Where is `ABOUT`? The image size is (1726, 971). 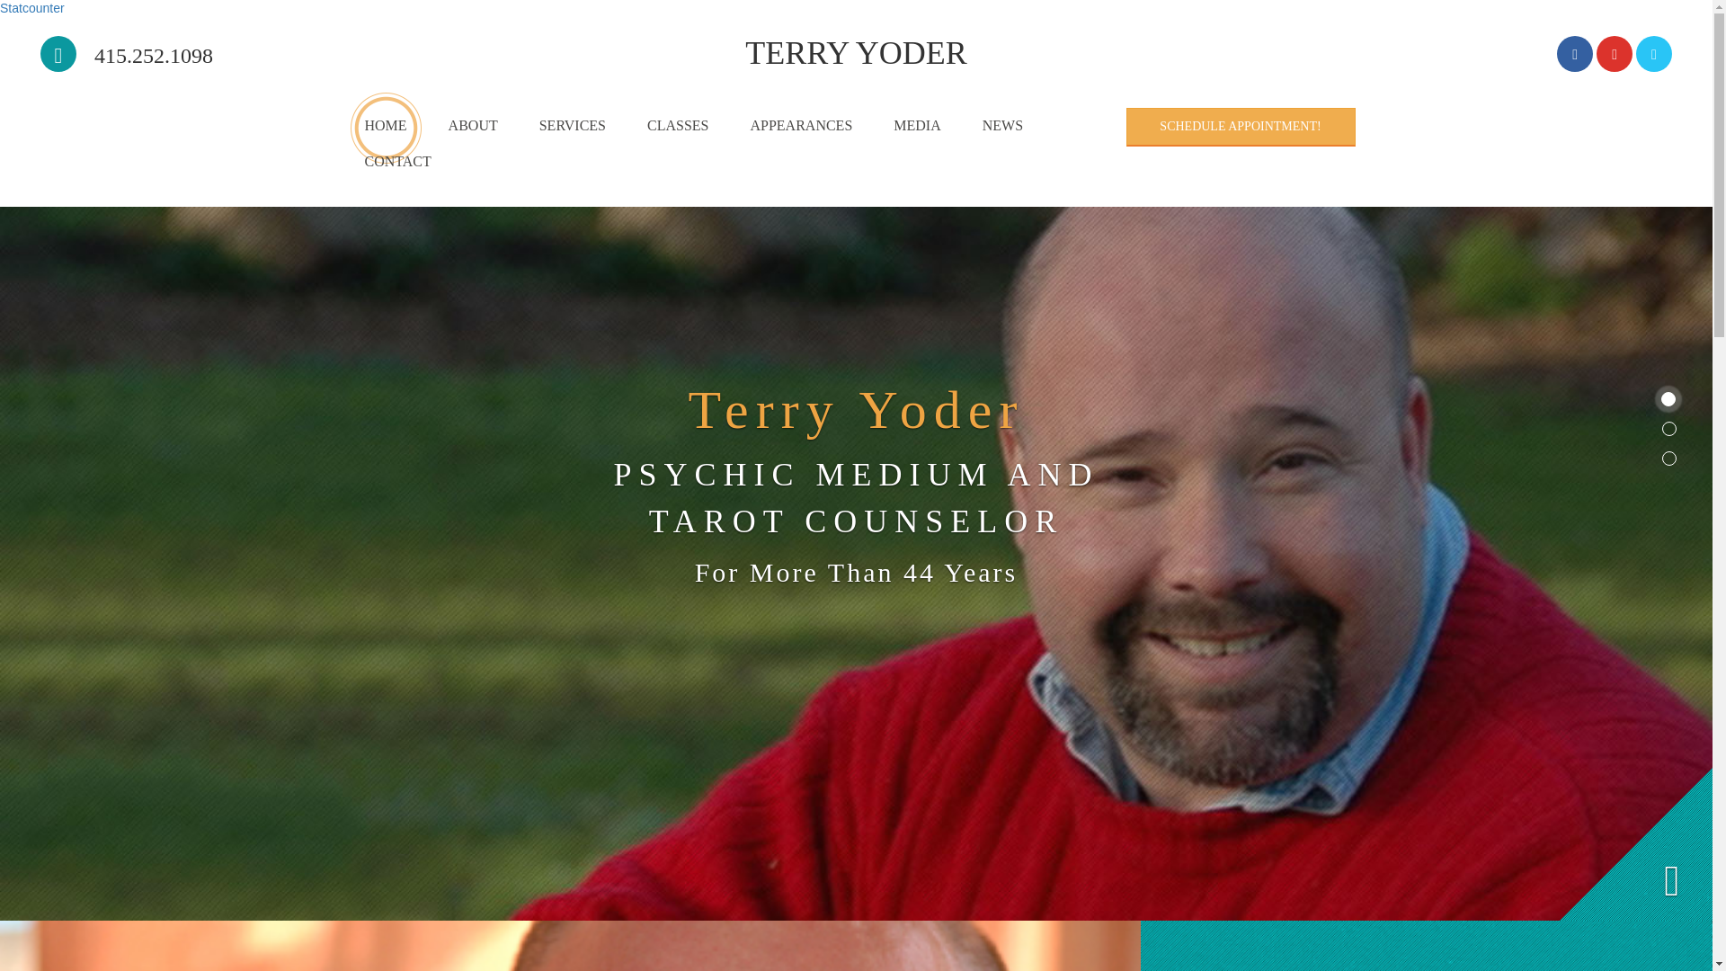 ABOUT is located at coordinates (473, 125).